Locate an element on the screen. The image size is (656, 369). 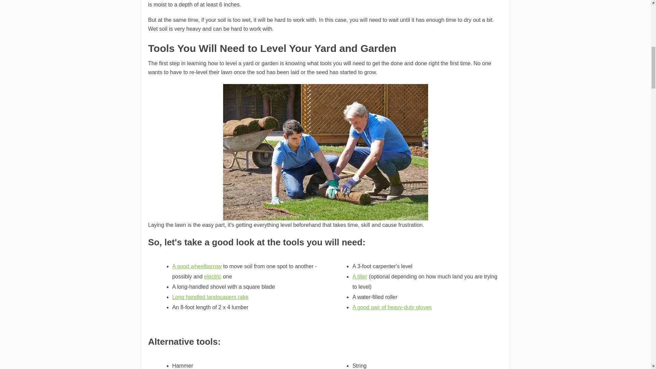
Long handled landscapers rake is located at coordinates (210, 297).